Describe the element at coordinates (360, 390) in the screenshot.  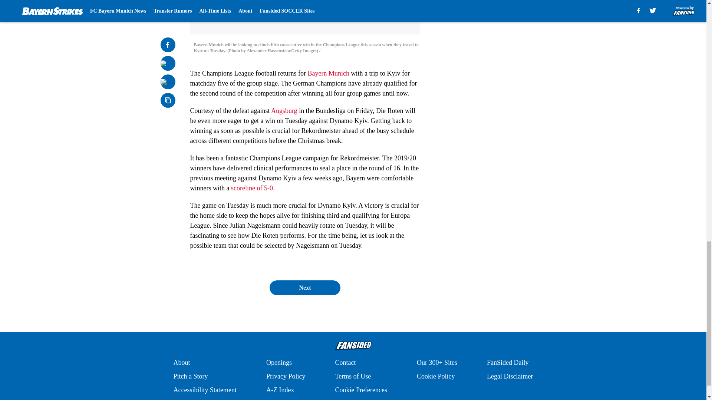
I see `Cookie Preferences` at that location.